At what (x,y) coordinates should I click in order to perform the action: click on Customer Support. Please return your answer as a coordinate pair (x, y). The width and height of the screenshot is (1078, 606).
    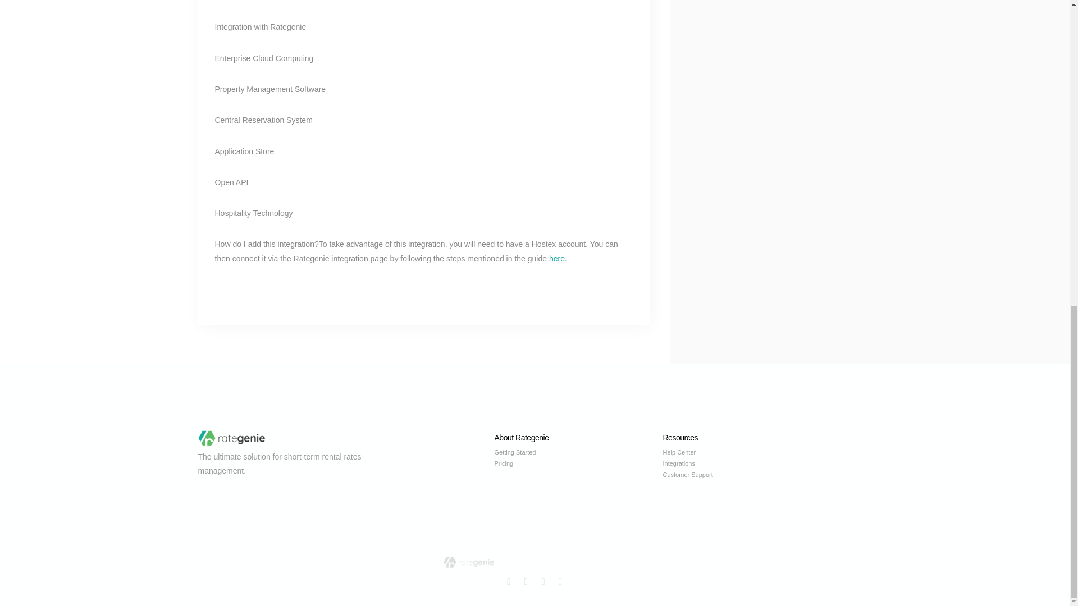
    Looking at the image, I should click on (747, 475).